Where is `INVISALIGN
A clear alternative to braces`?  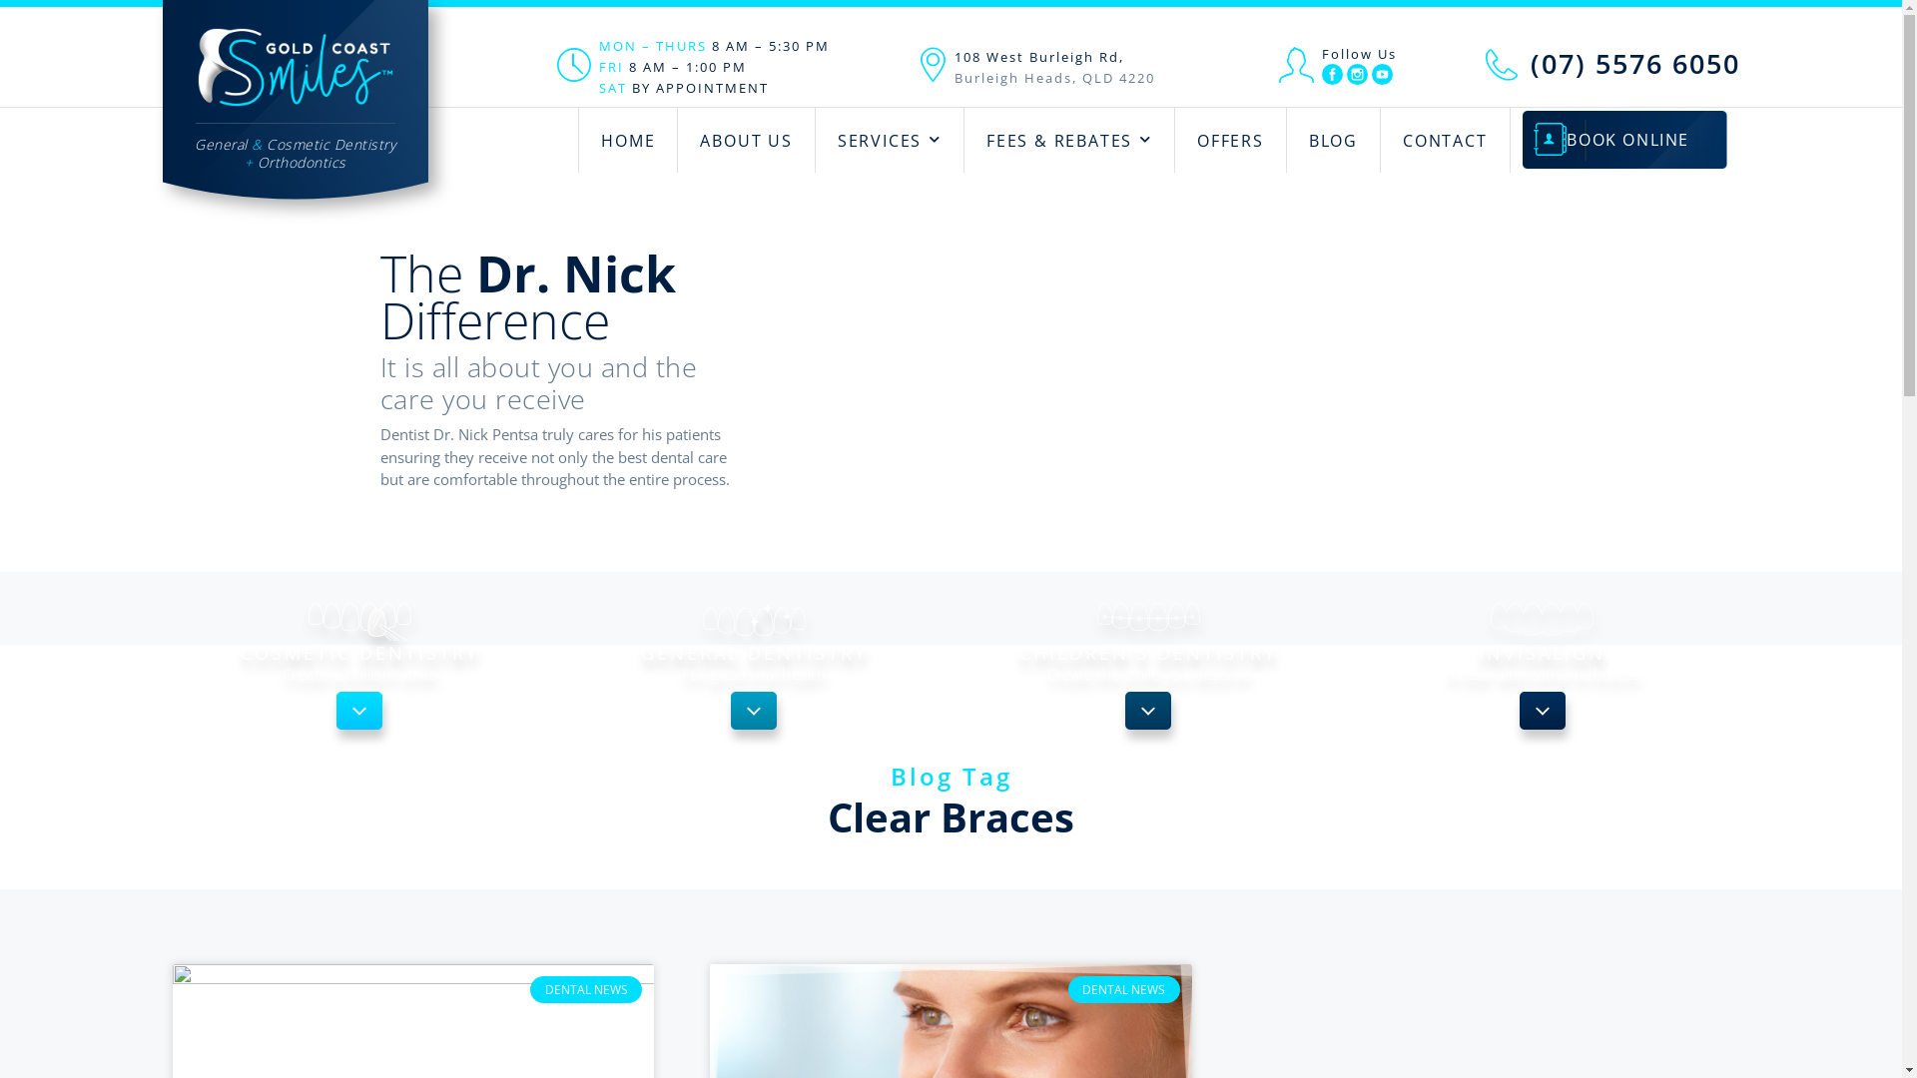
INVISALIGN
A clear alternative to braces is located at coordinates (1544, 649).